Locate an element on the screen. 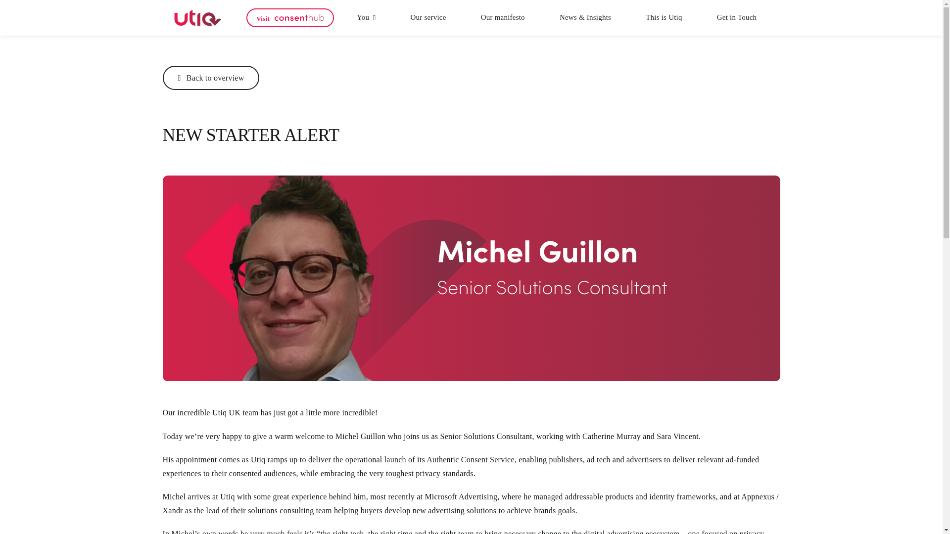 Image resolution: width=950 pixels, height=534 pixels. Get in Touch is located at coordinates (737, 17).